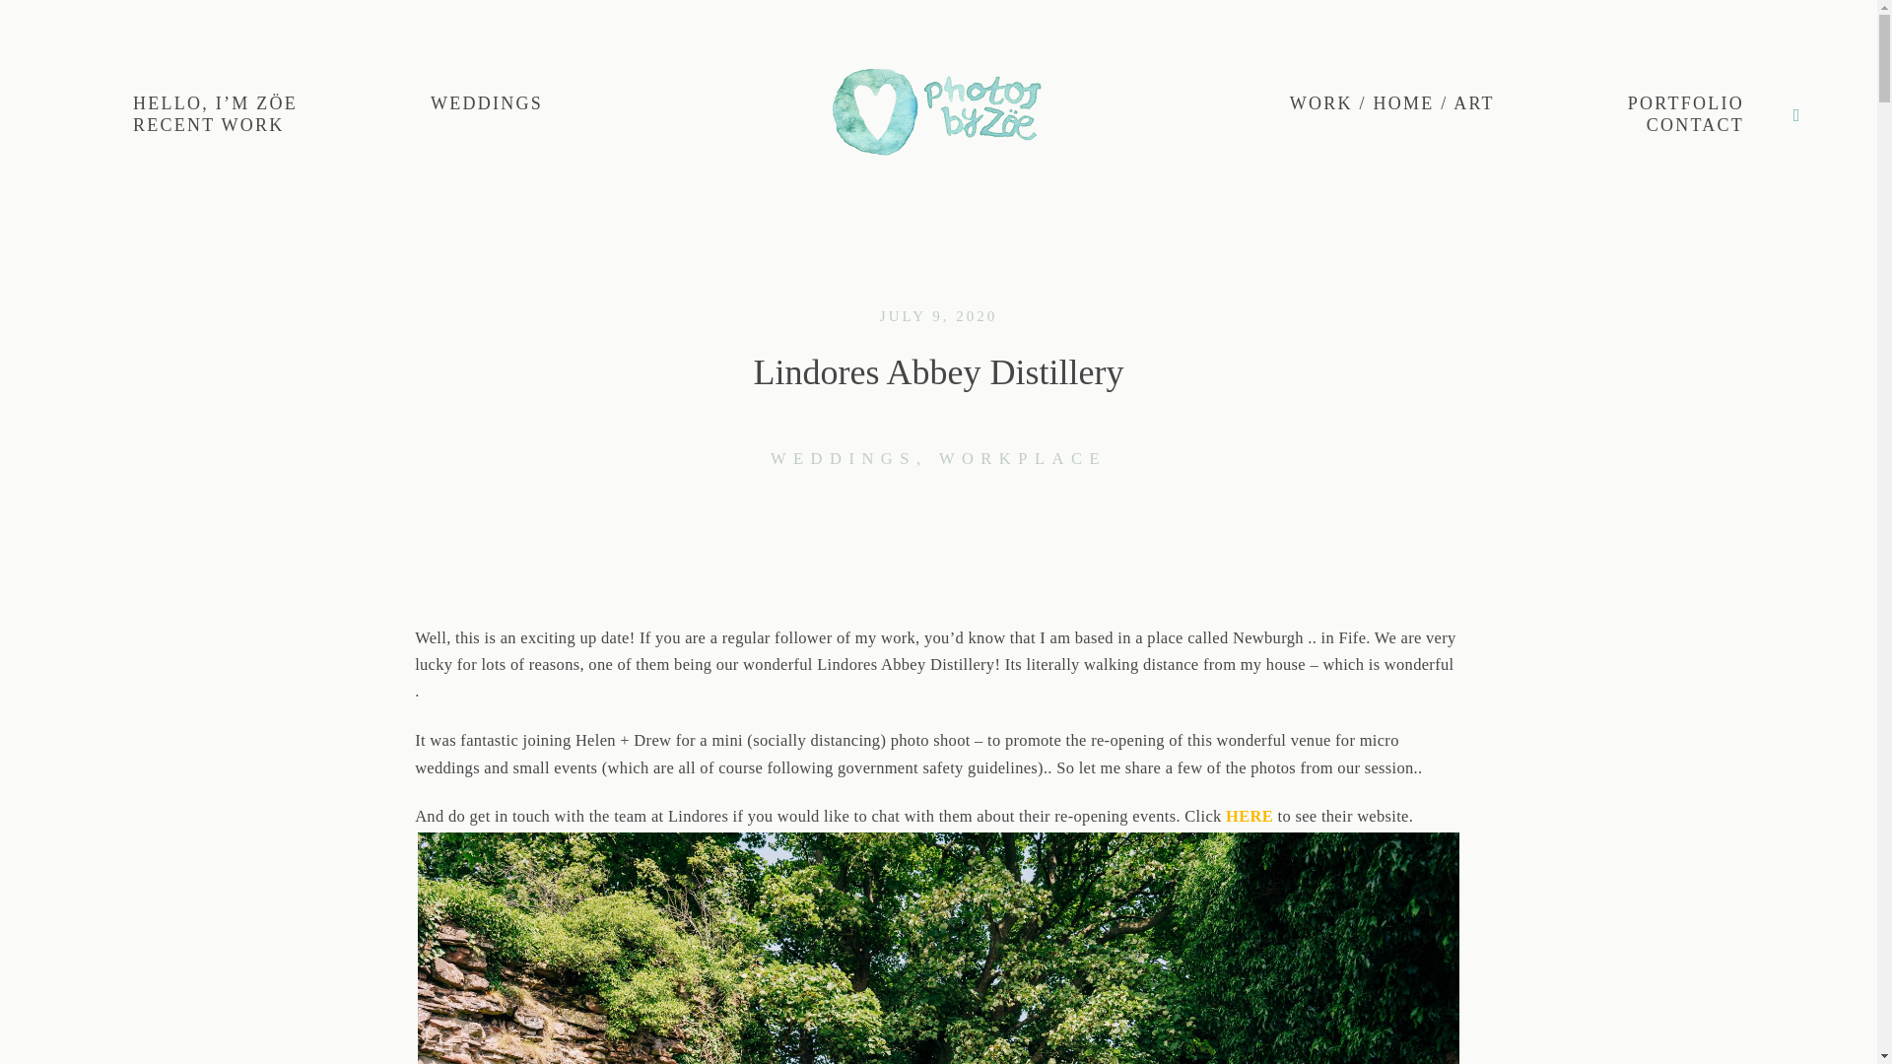 This screenshot has height=1064, width=1892. I want to click on CONTACT, so click(1695, 126).